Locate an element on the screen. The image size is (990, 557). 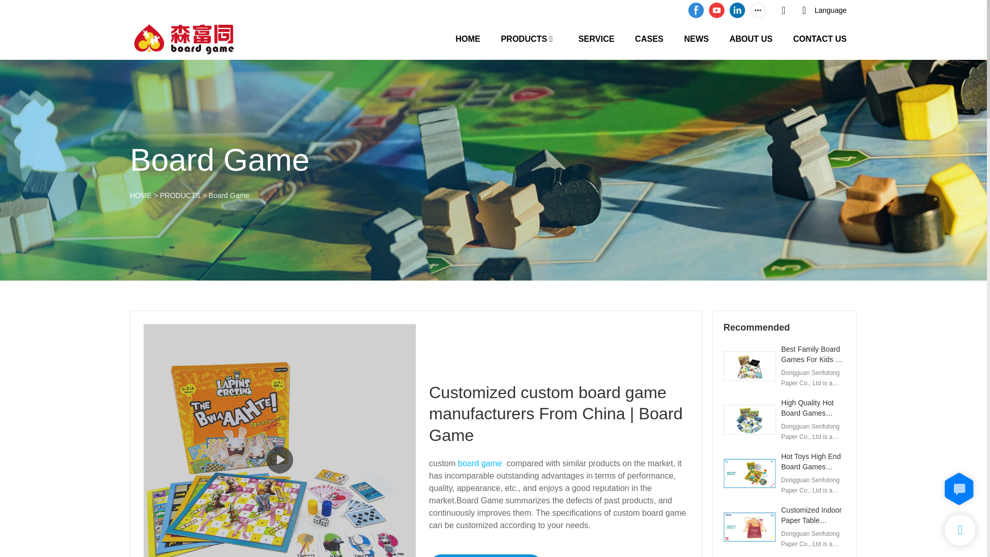
linkedin is located at coordinates (737, 10).